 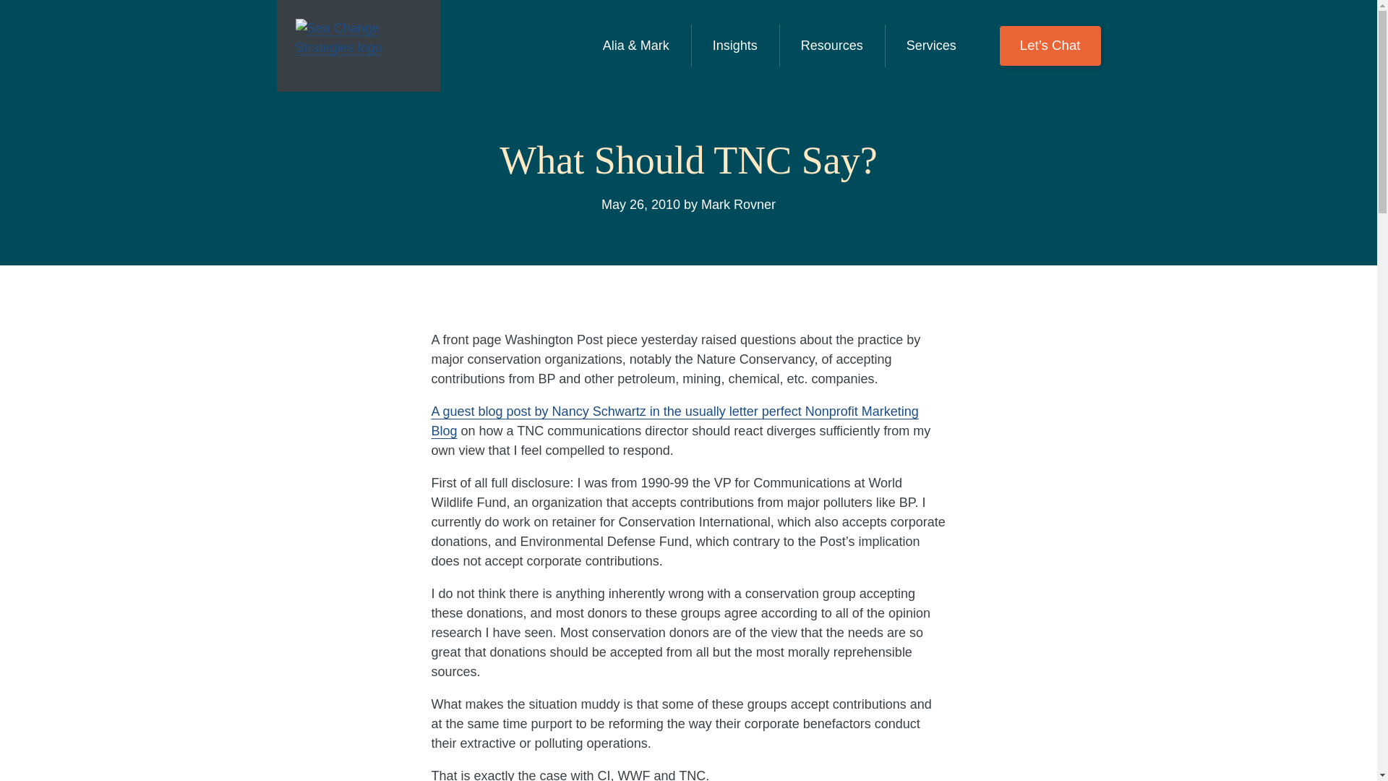 What do you see at coordinates (831, 46) in the screenshot?
I see `Resources` at bounding box center [831, 46].